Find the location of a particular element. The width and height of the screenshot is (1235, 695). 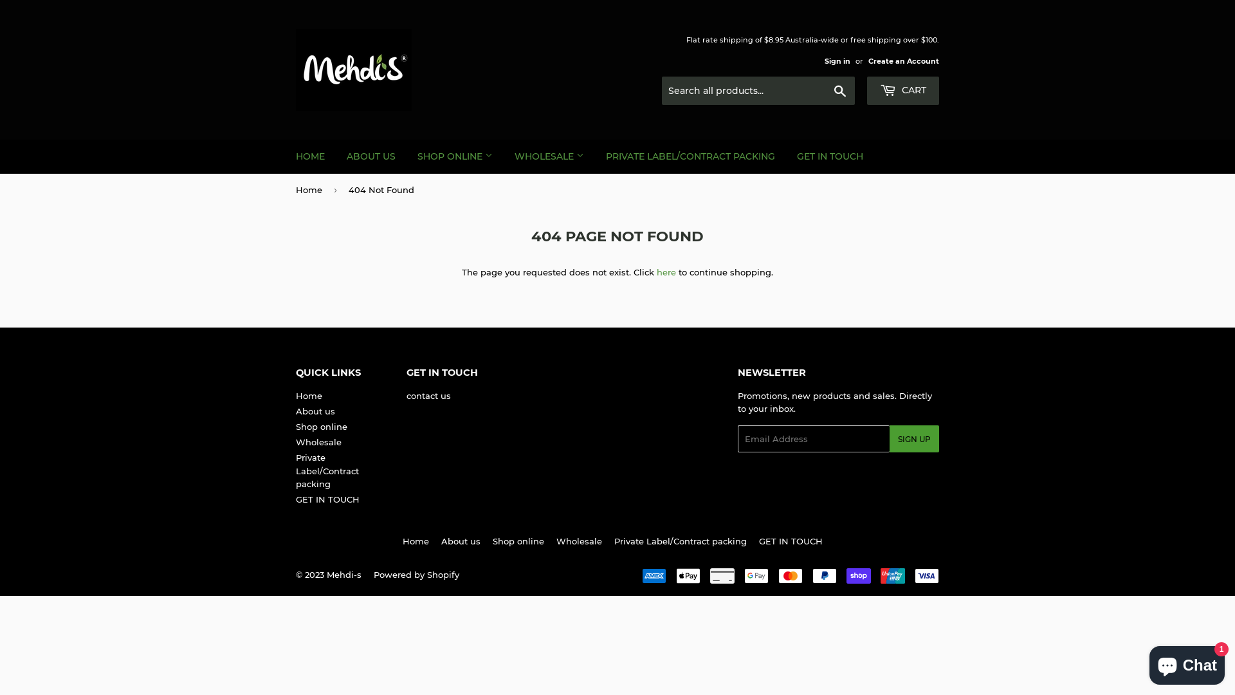

here is located at coordinates (666, 272).